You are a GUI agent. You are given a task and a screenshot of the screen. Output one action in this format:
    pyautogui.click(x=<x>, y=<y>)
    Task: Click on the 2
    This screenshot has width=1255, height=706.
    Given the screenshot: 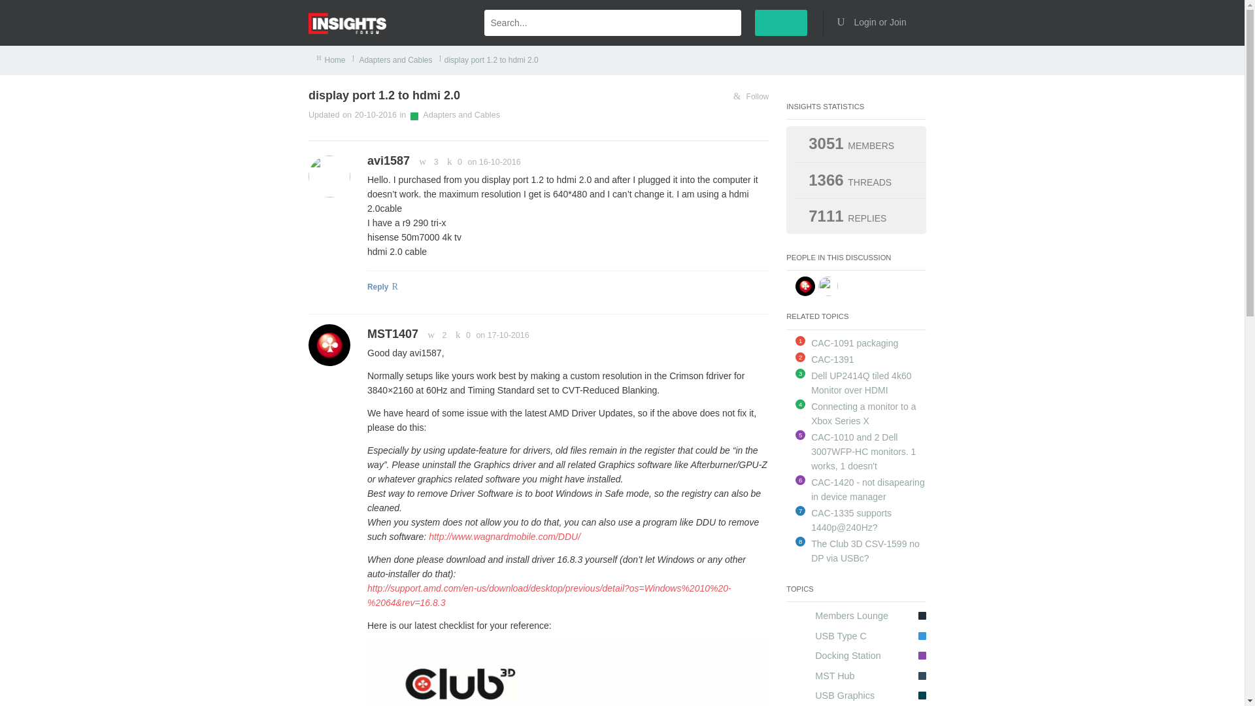 What is the action you would take?
    pyautogui.click(x=435, y=335)
    